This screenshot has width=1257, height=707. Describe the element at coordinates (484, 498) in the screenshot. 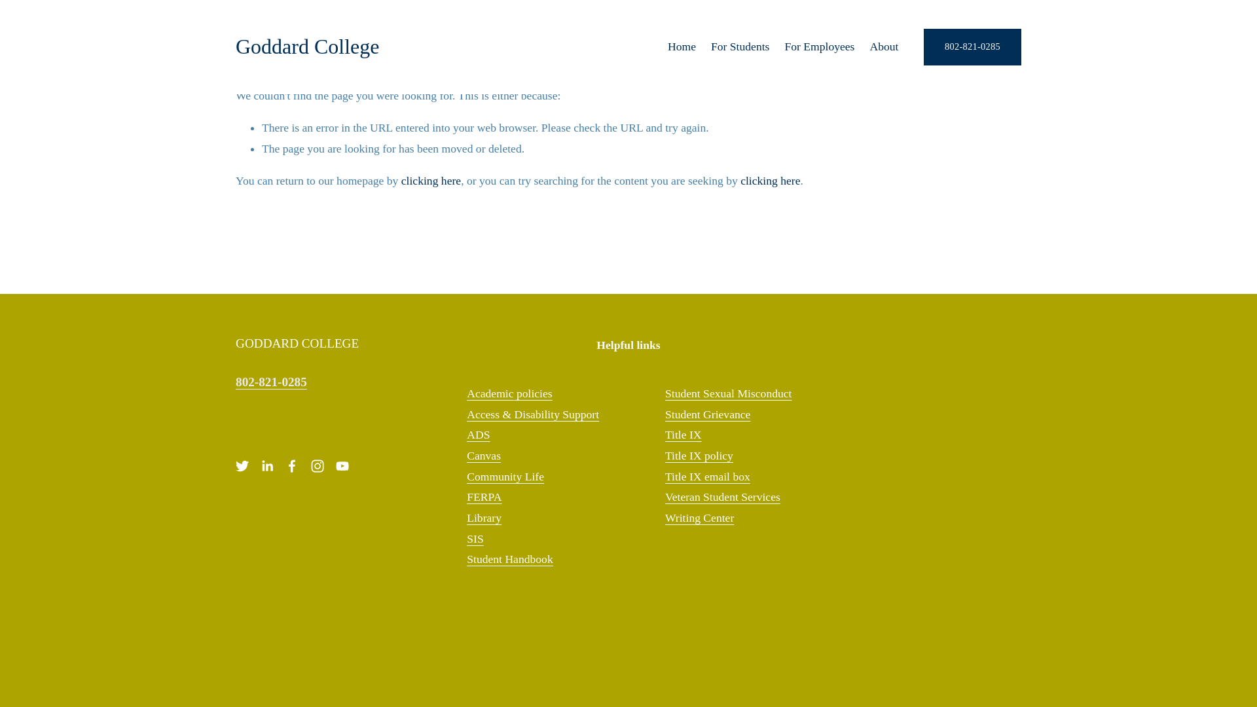

I see `FERPA` at that location.